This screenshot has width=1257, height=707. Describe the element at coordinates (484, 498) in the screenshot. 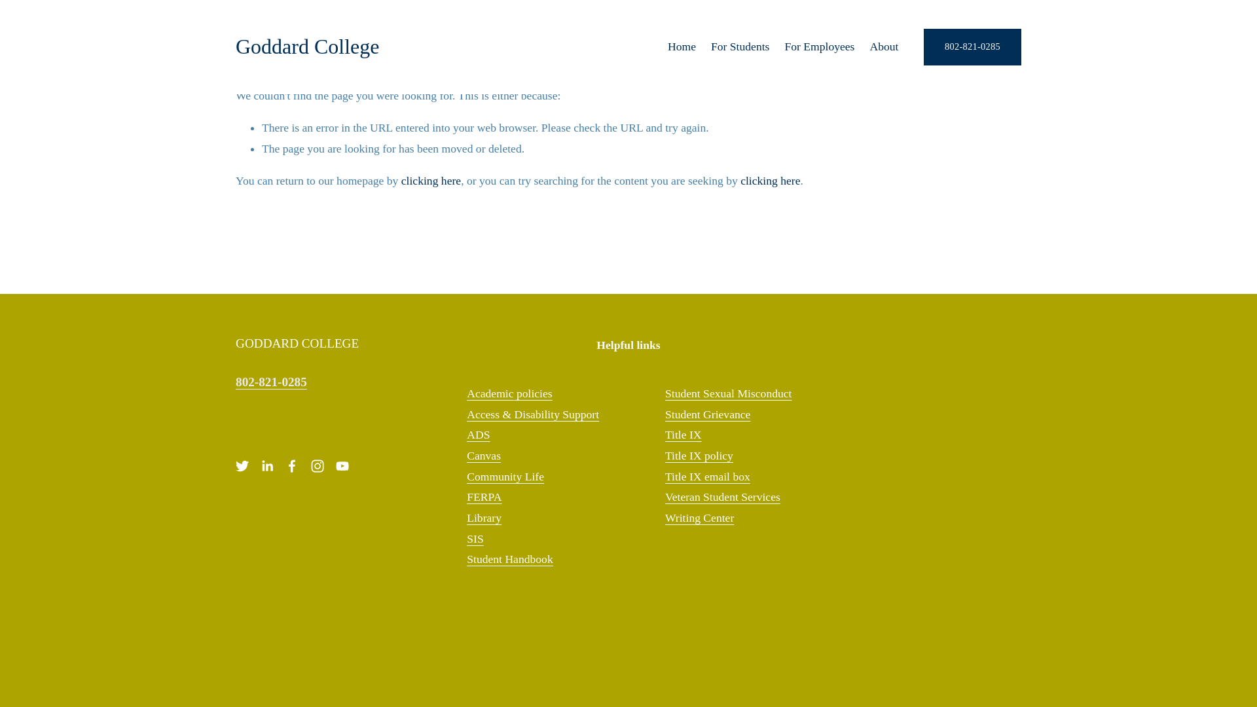

I see `FERPA` at that location.